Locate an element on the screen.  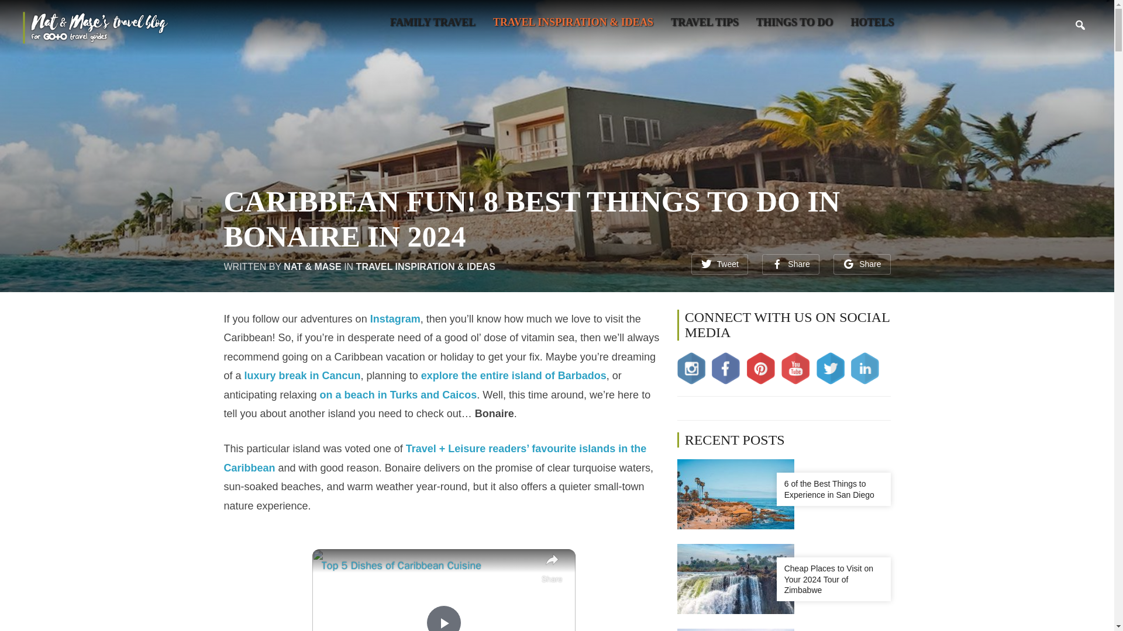
Tweet this on Twitter is located at coordinates (719, 264).